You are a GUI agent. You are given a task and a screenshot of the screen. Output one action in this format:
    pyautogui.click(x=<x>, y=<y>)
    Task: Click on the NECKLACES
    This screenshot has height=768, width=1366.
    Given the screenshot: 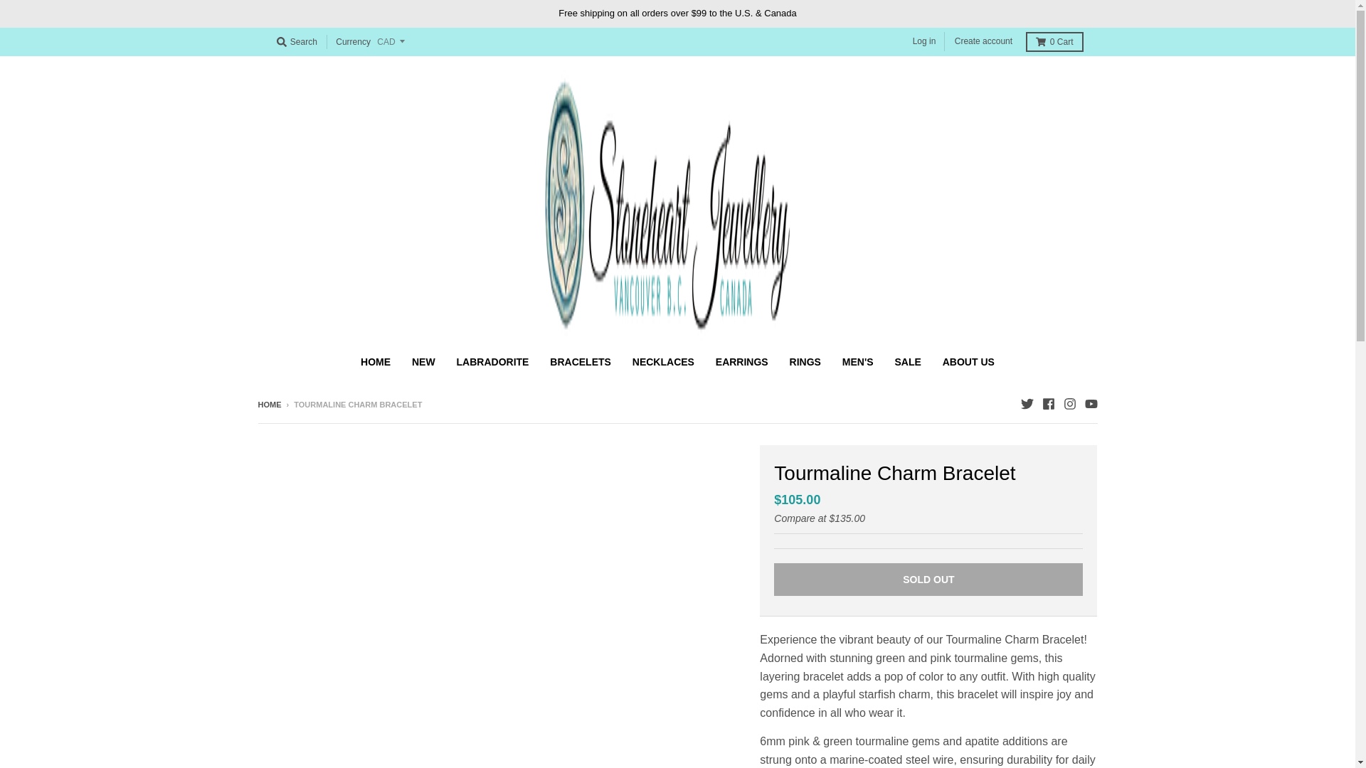 What is the action you would take?
    pyautogui.click(x=663, y=362)
    